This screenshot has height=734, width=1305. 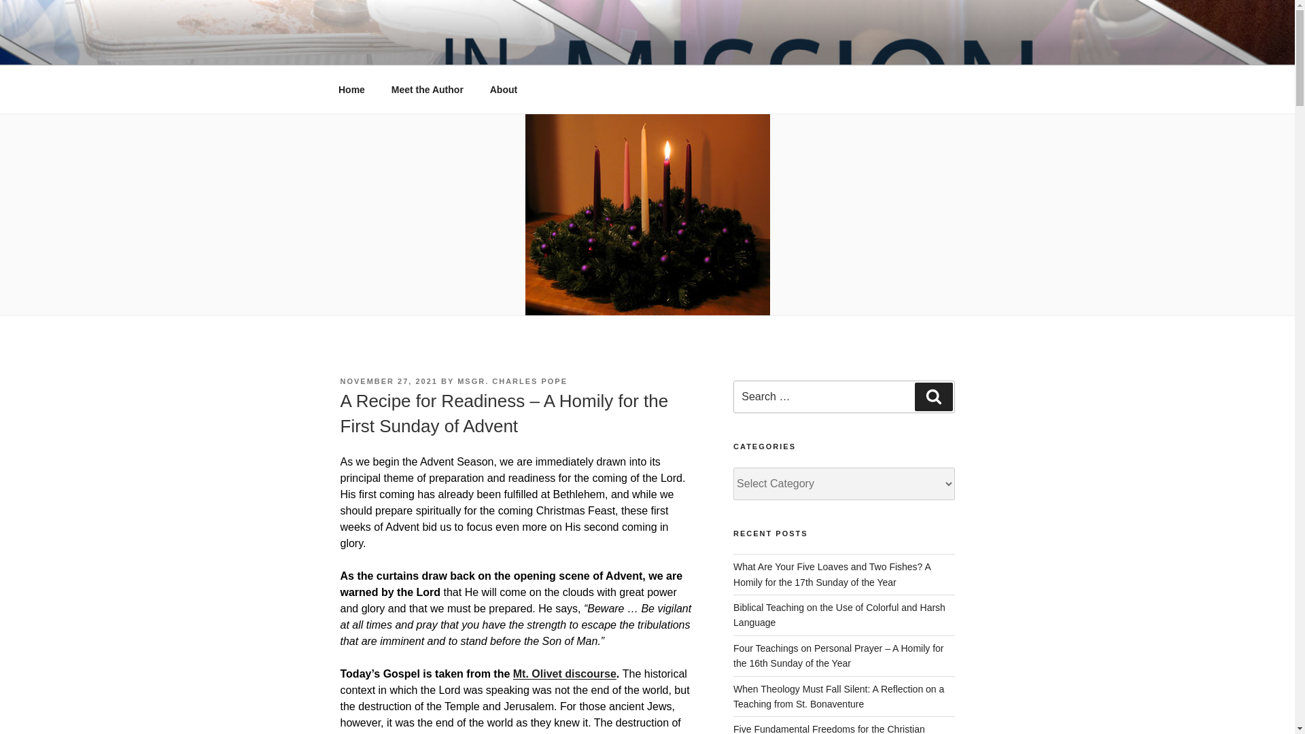 What do you see at coordinates (503, 90) in the screenshot?
I see `About` at bounding box center [503, 90].